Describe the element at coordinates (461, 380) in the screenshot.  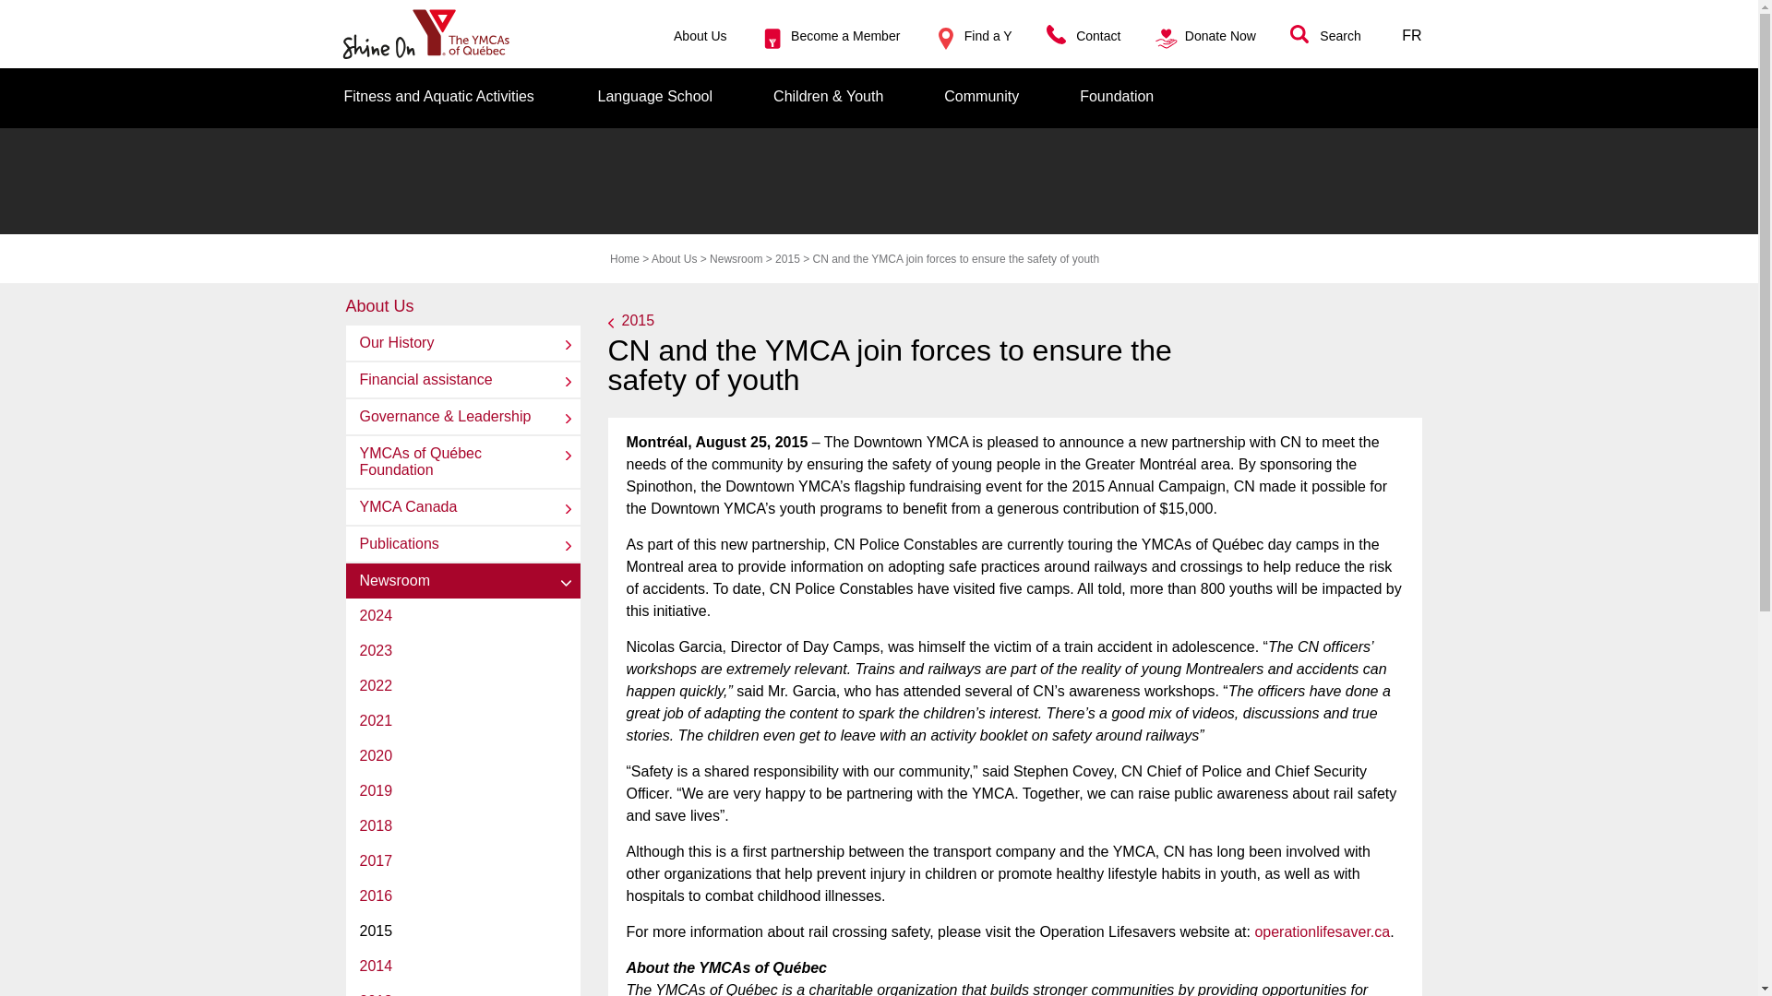
I see `Financial assistance` at that location.